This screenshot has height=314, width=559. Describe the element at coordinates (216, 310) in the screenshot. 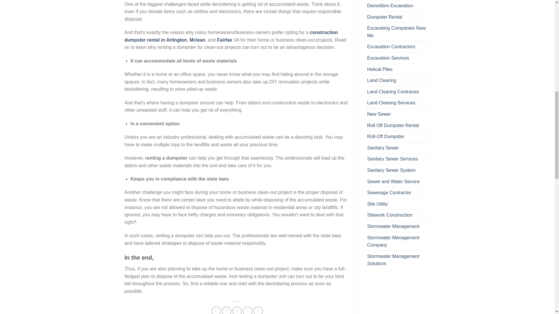

I see `Share on Facebook` at that location.